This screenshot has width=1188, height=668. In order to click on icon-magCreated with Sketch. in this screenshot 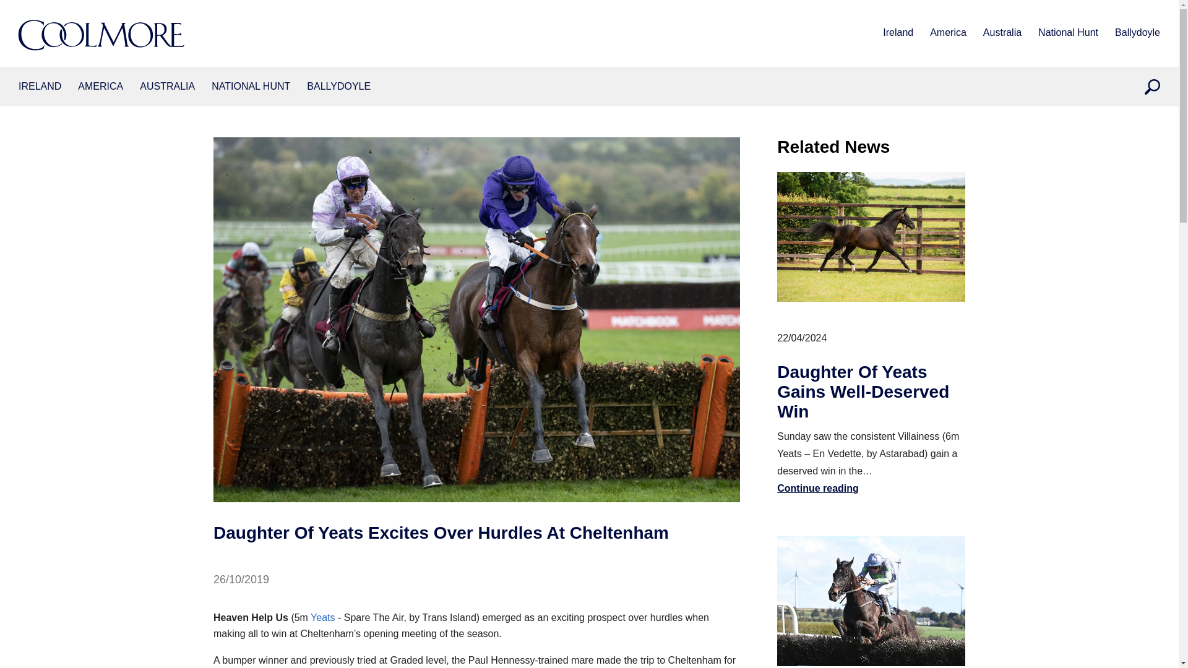, I will do `click(1152, 87)`.